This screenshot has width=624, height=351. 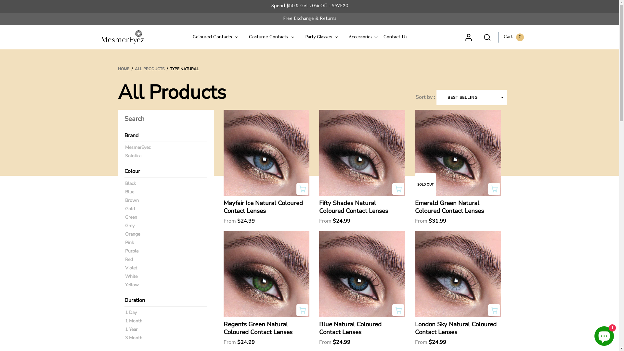 I want to click on Party Glasses, so click(x=322, y=37).